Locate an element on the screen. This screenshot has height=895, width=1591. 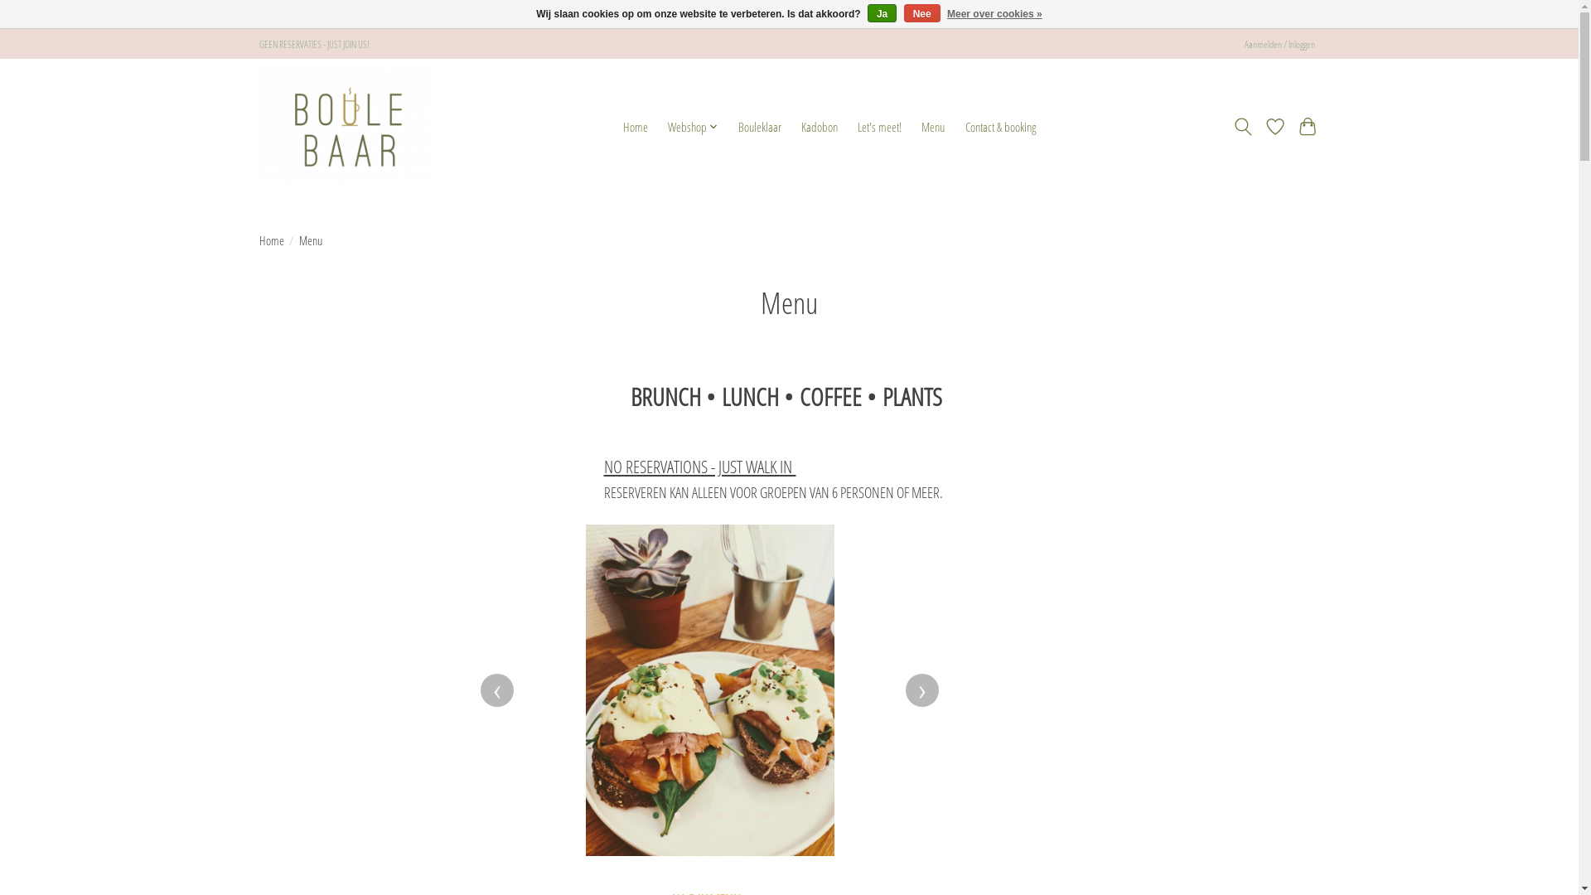
Contact & booking is located at coordinates (999, 128).